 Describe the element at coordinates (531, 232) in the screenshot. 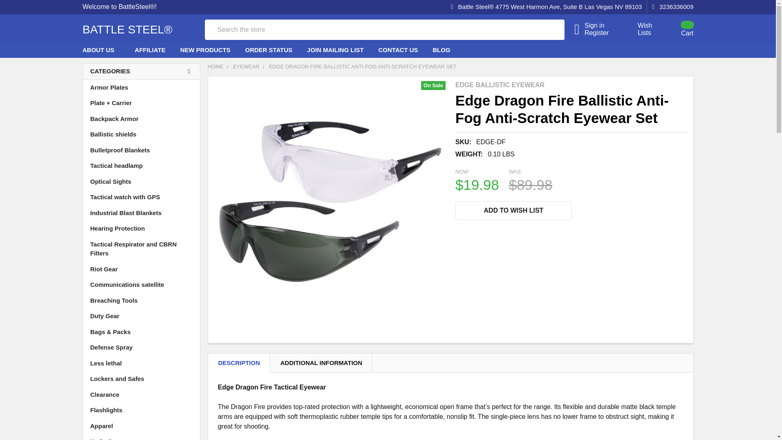

I see `Pinterest` at that location.